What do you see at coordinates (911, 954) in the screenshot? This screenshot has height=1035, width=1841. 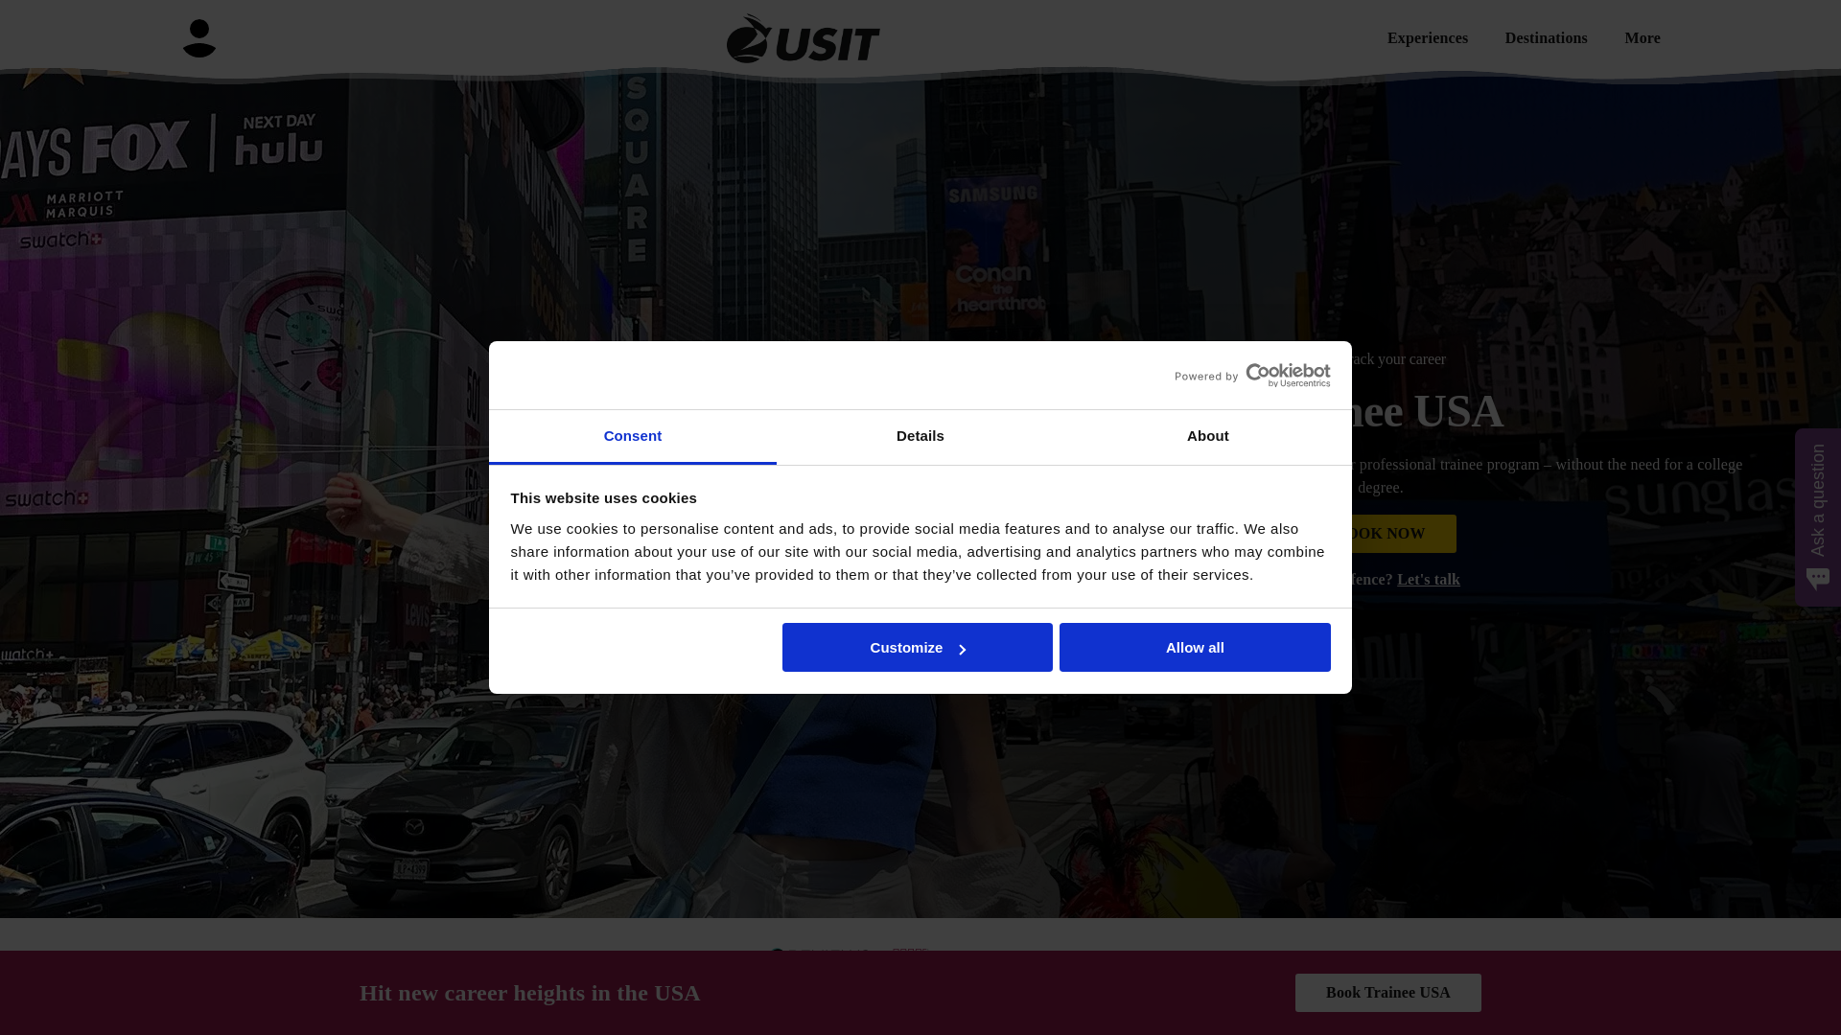 I see `4.97 Stars` at bounding box center [911, 954].